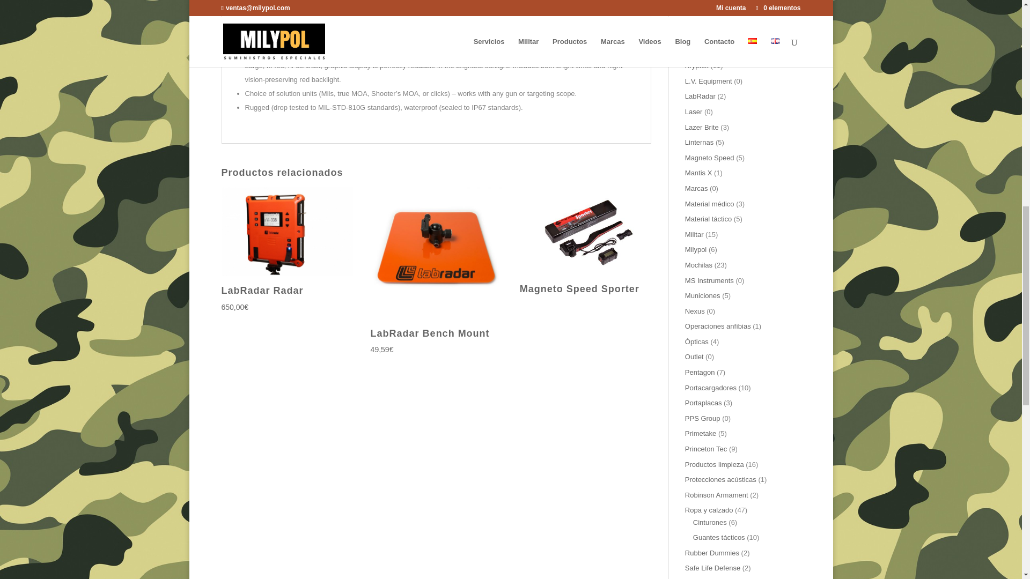 The width and height of the screenshot is (1030, 579). I want to click on Android, so click(359, 38).